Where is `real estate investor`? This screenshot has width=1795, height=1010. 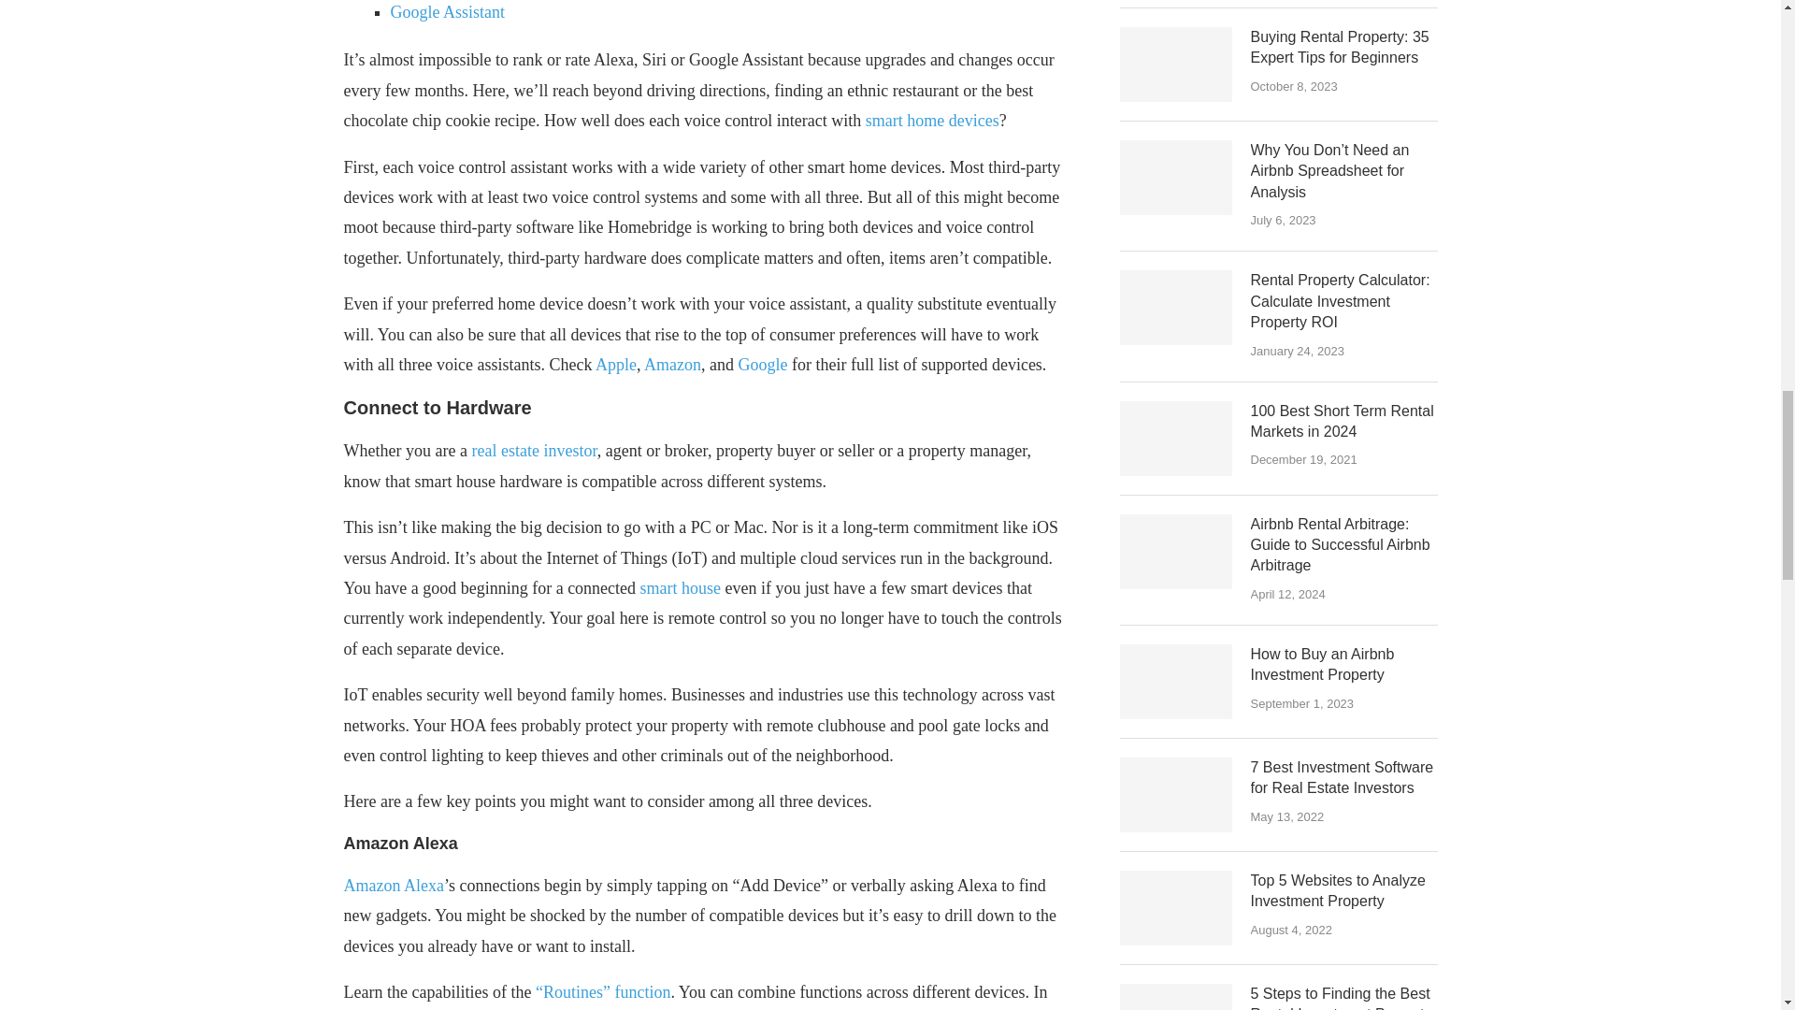
real estate investor is located at coordinates (533, 451).